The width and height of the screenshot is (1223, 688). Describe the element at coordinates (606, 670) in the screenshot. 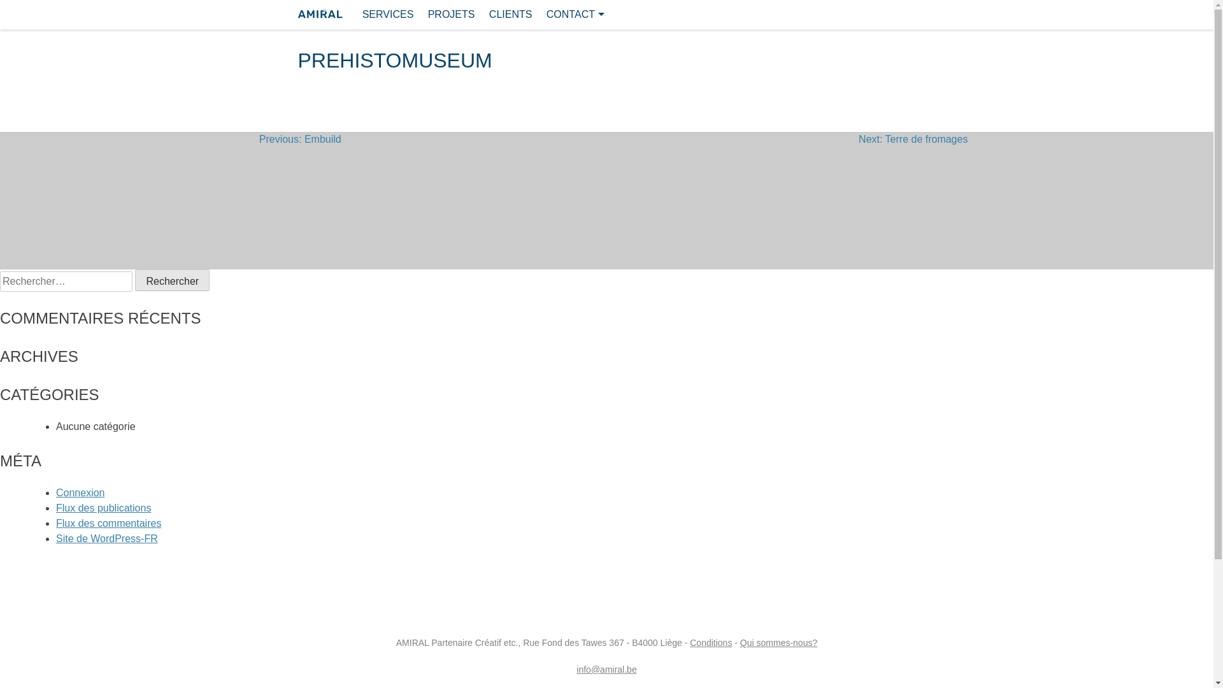

I see `info@amiral.be` at that location.